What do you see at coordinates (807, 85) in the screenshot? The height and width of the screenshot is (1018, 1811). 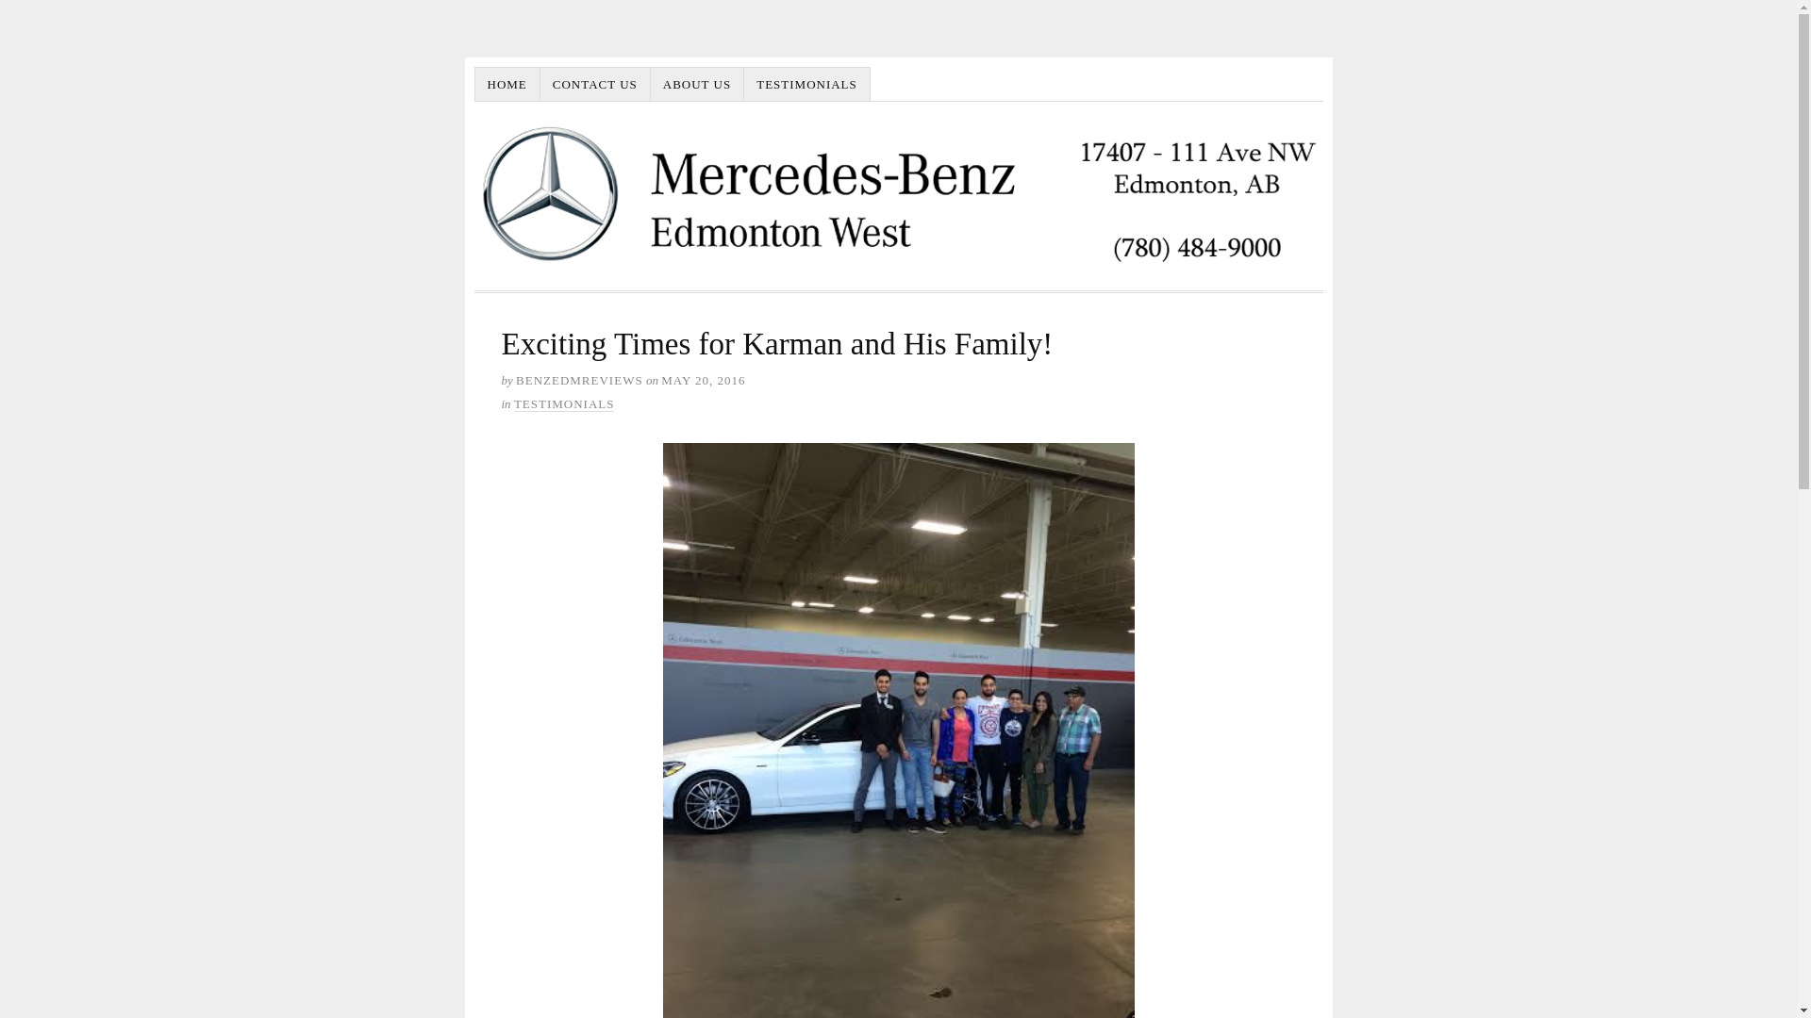 I see `TESTIMONIALS` at bounding box center [807, 85].